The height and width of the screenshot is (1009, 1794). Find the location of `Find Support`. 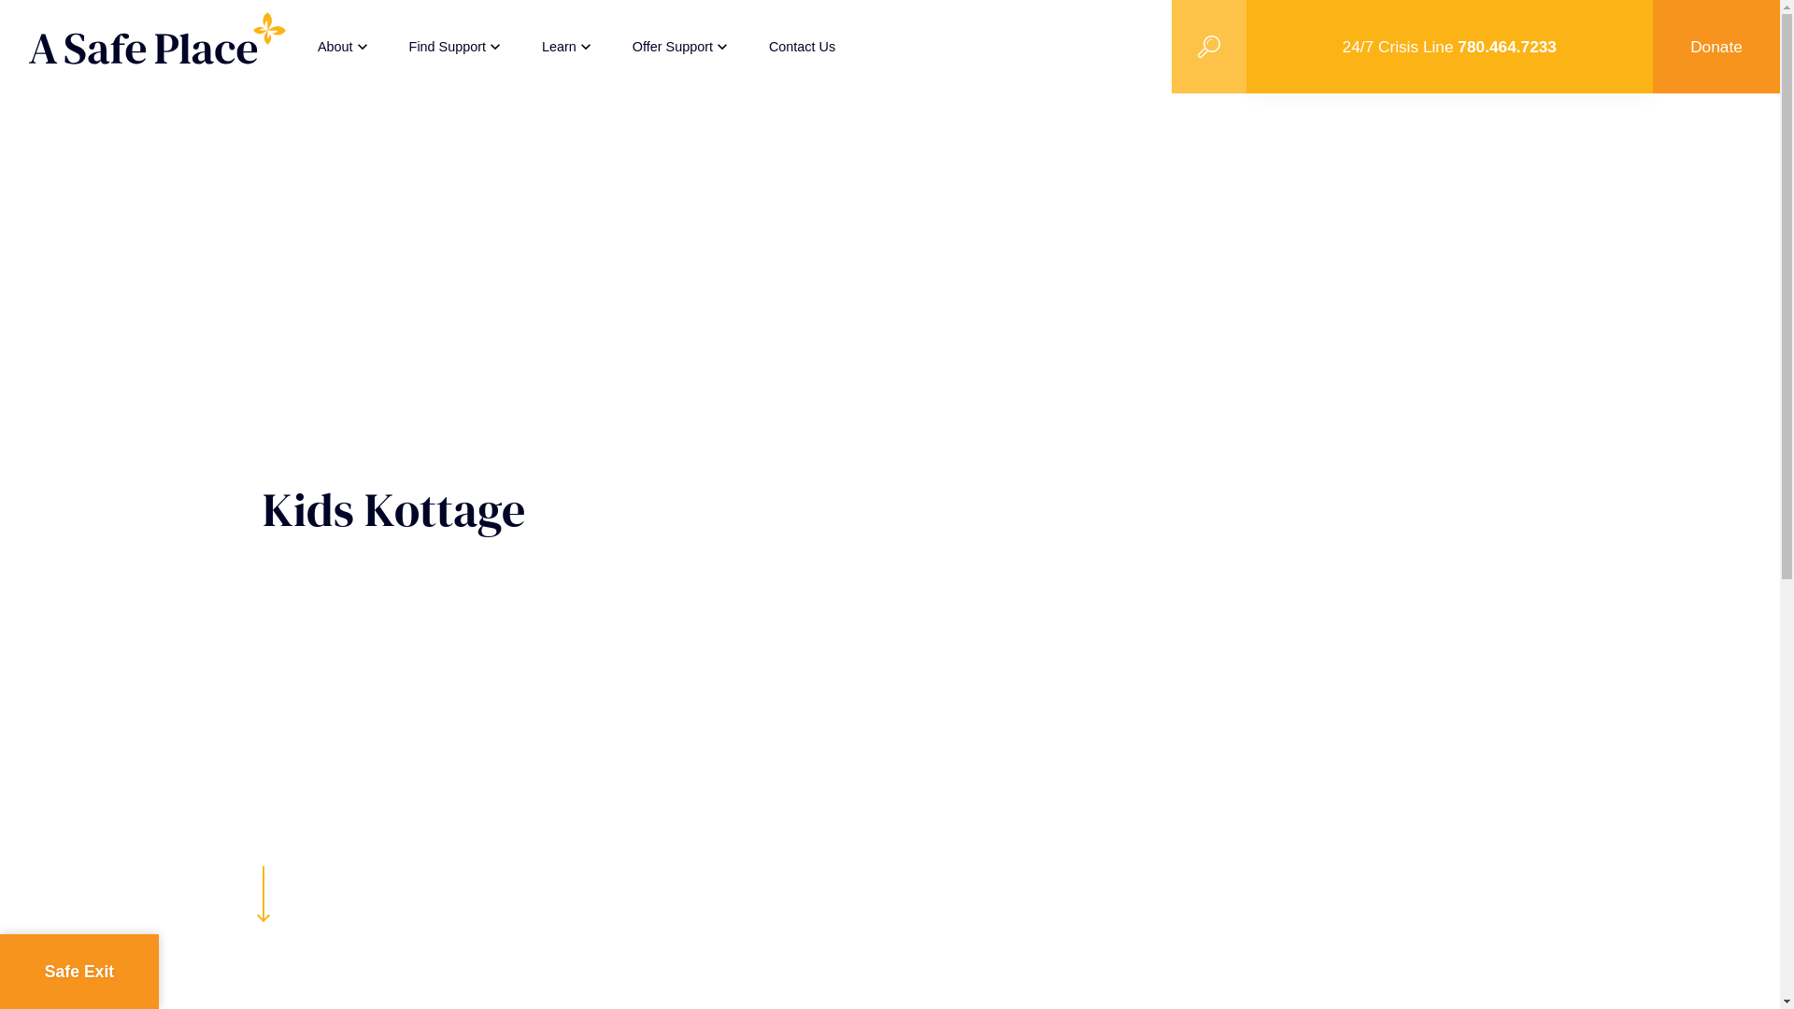

Find Support is located at coordinates (457, 47).